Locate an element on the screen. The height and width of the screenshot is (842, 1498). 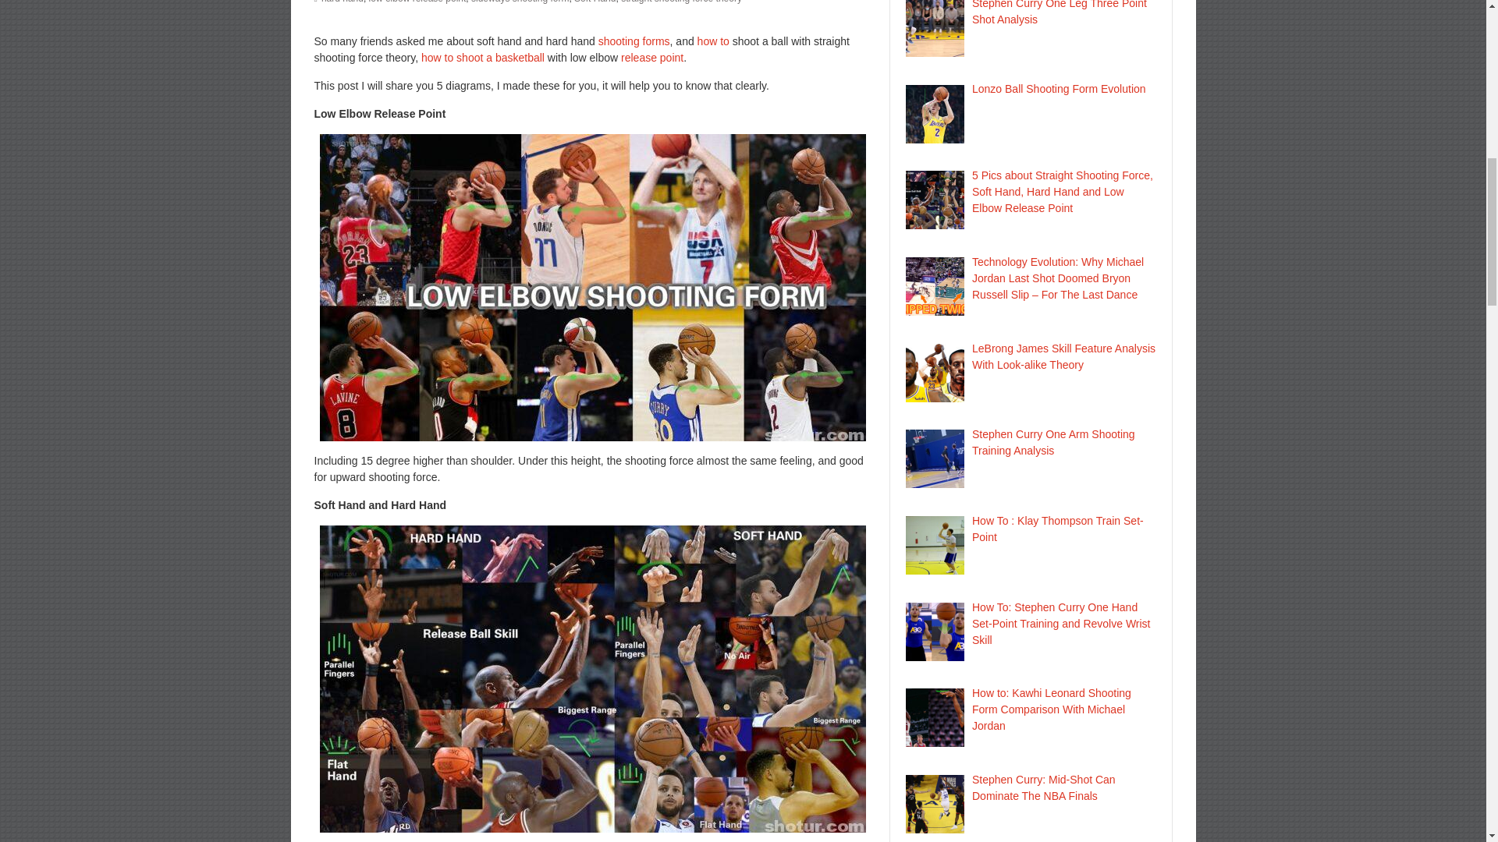
Posts tagged with How to is located at coordinates (713, 41).